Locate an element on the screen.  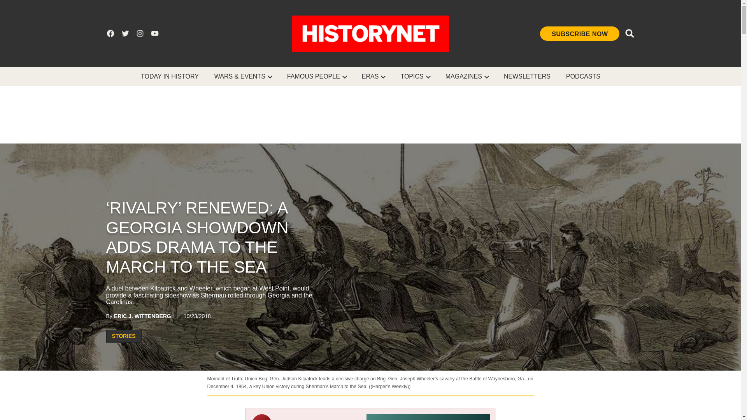
Audio Article  is located at coordinates (370, 414).